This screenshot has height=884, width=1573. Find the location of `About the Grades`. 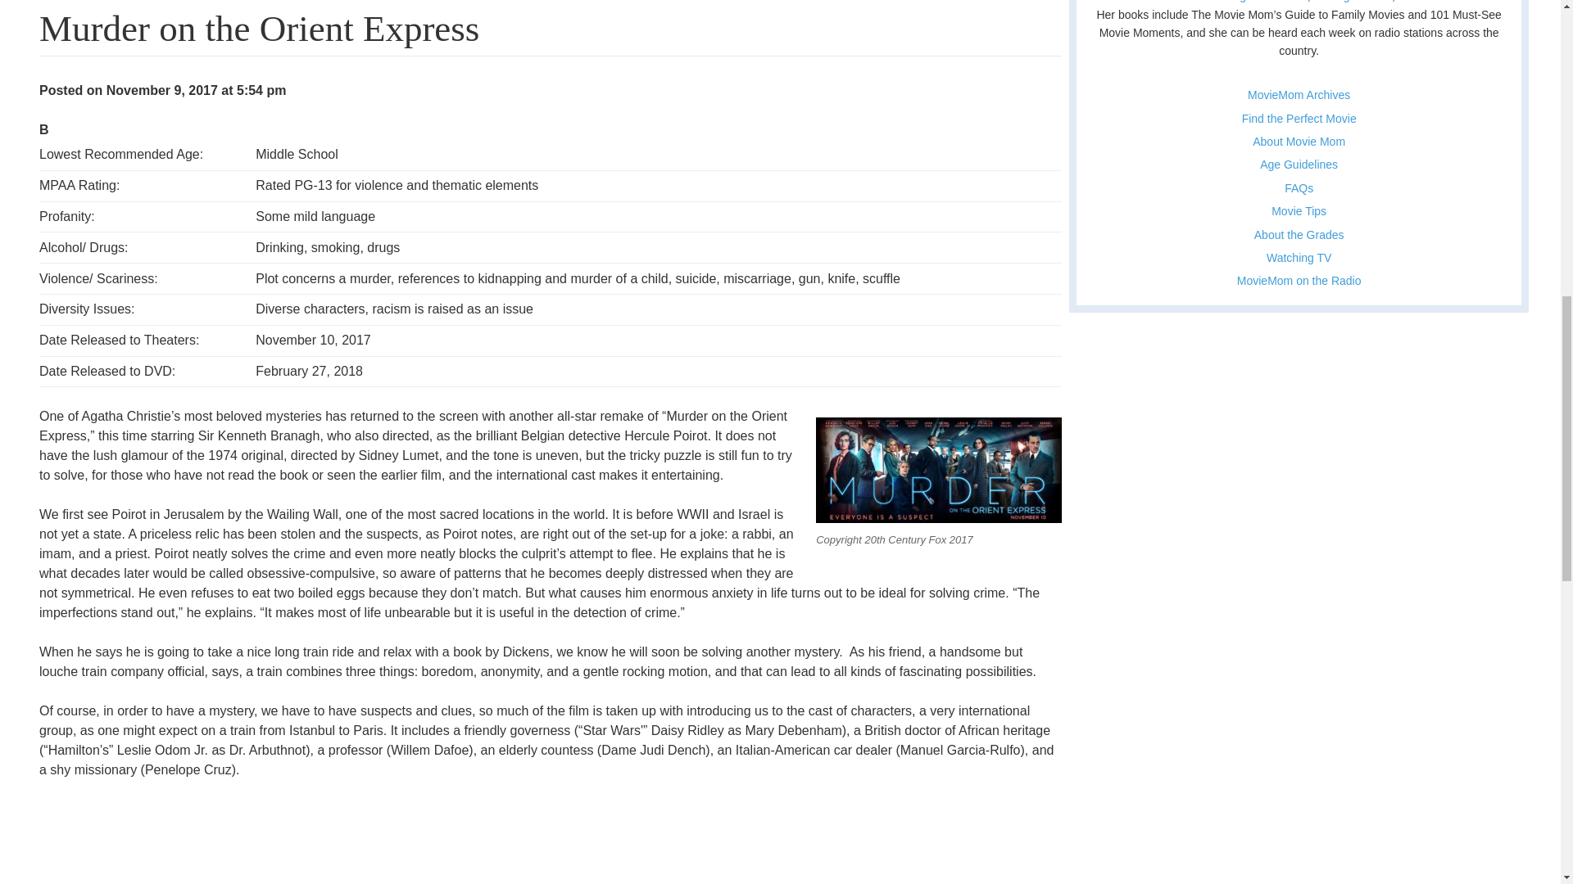

About the Grades is located at coordinates (1299, 234).